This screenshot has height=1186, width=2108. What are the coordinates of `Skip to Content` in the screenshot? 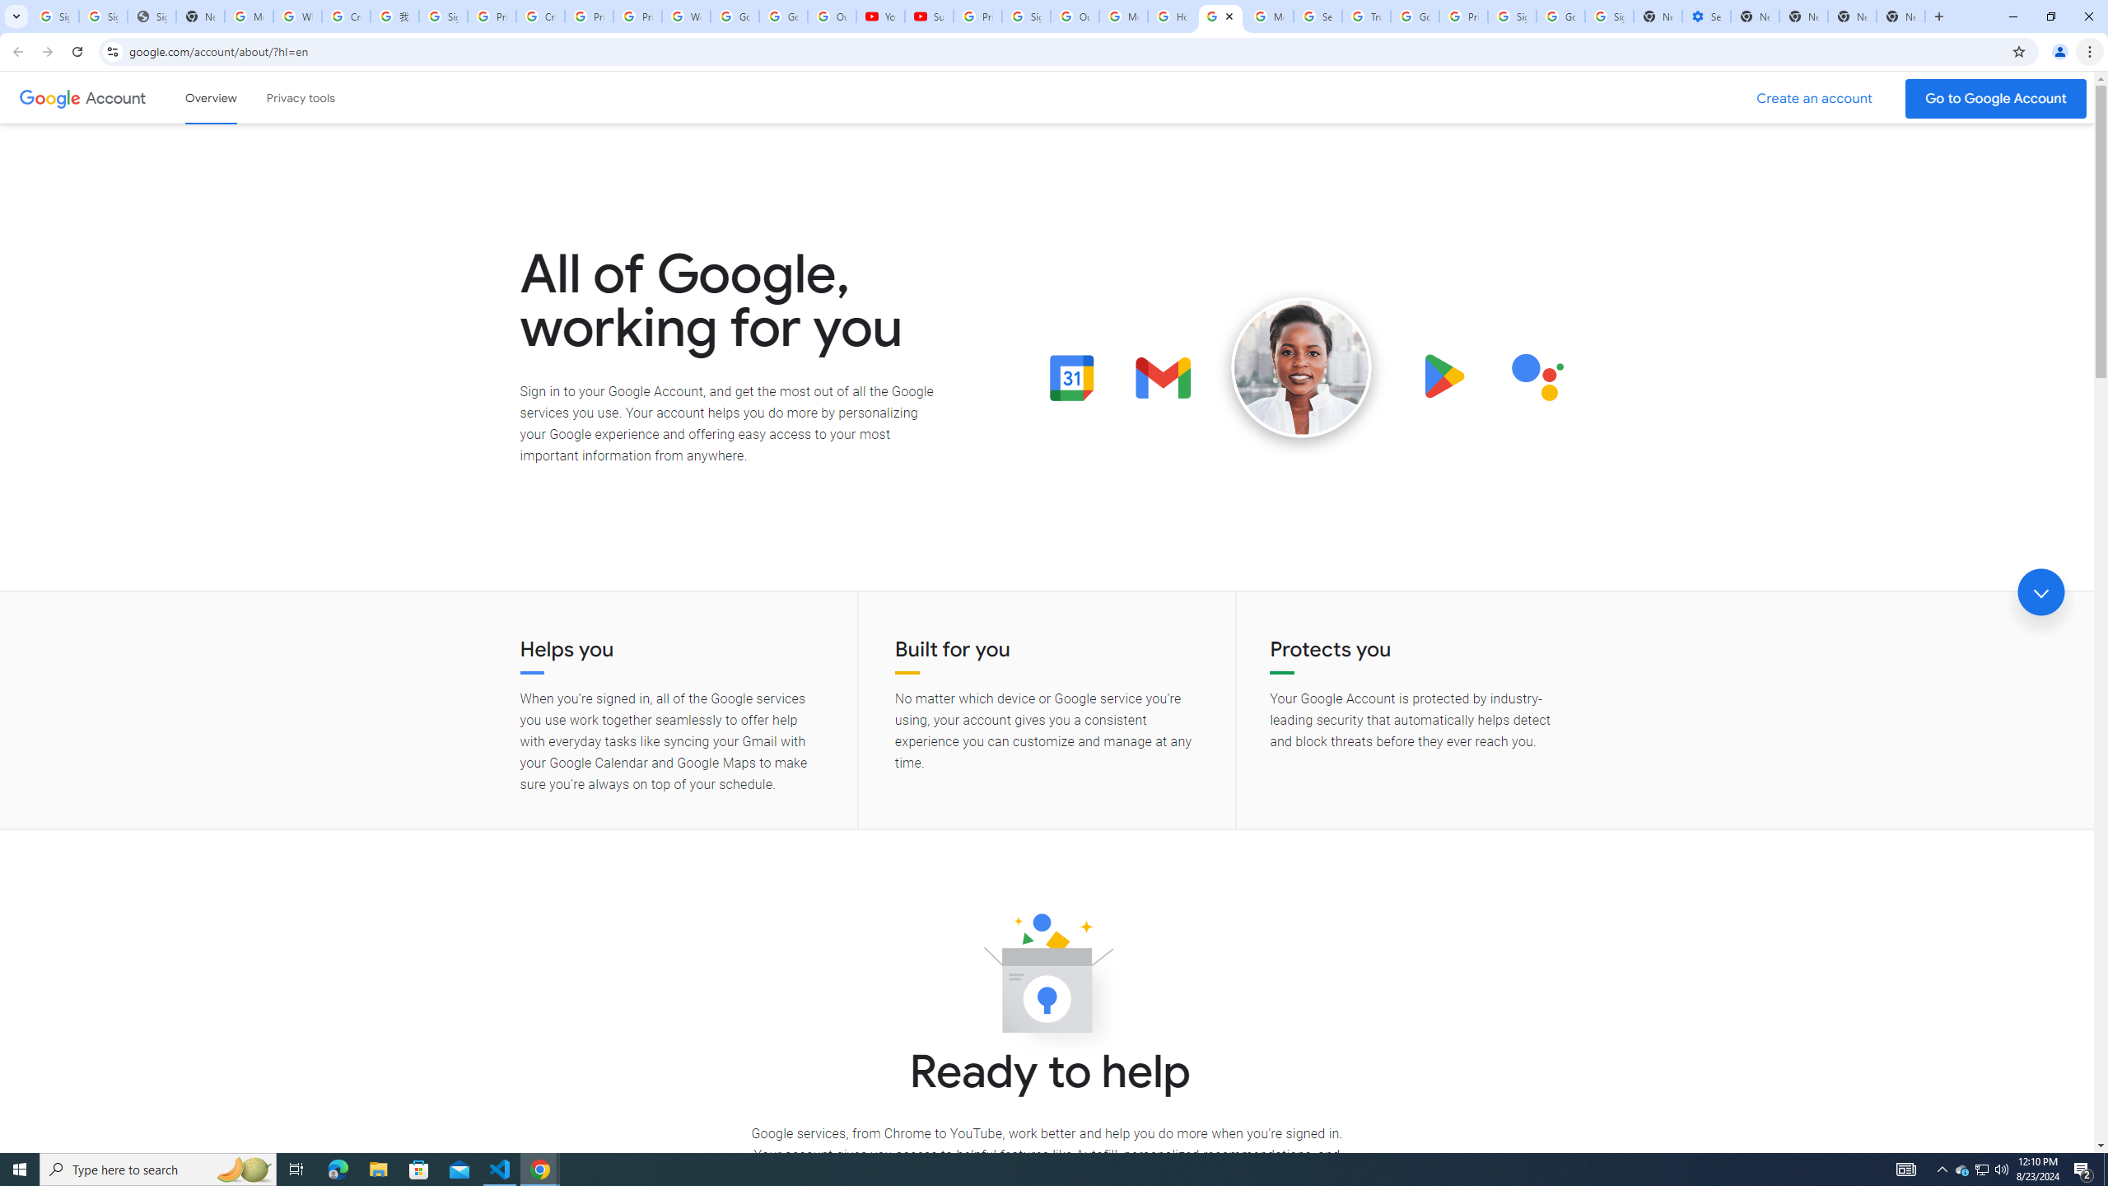 It's located at (235, 96).